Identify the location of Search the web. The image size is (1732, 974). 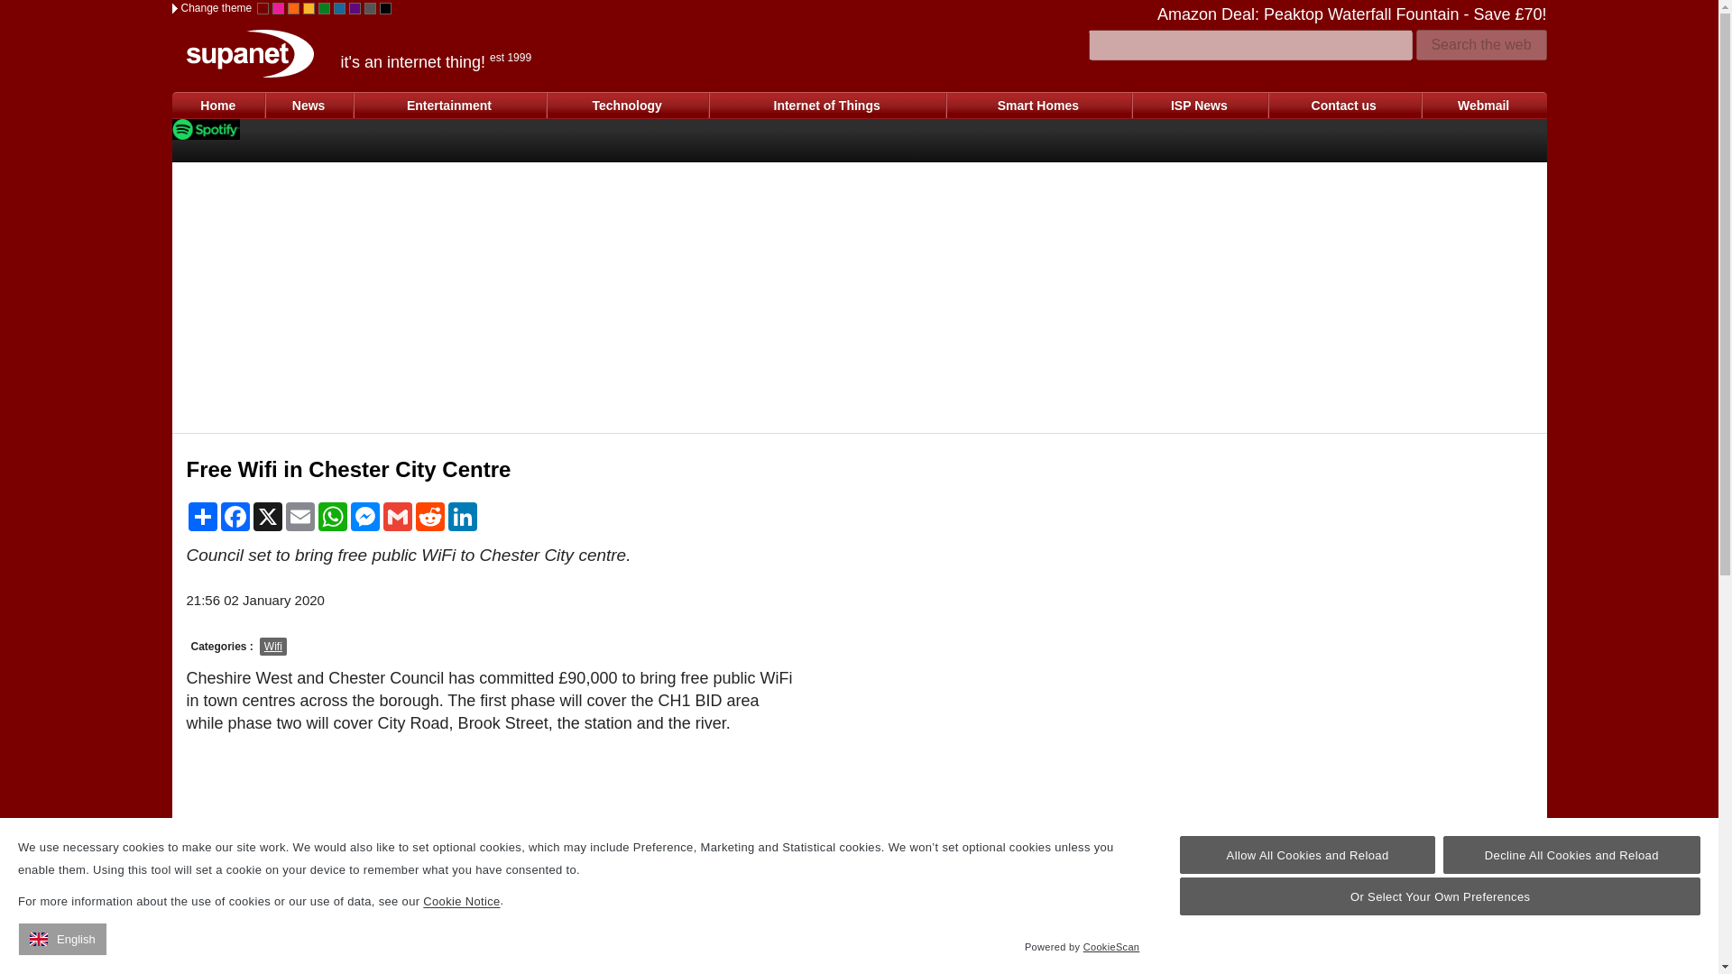
(1481, 45).